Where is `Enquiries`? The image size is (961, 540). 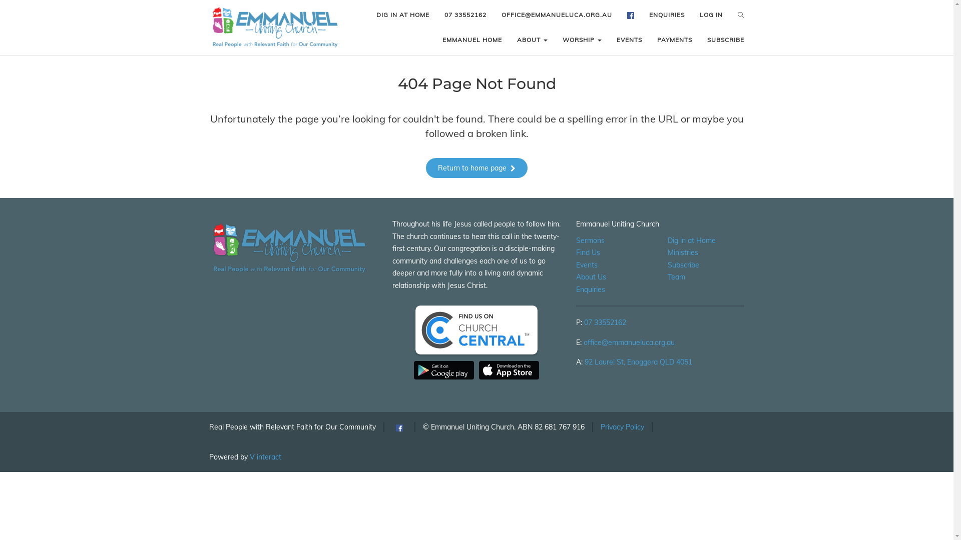
Enquiries is located at coordinates (591, 289).